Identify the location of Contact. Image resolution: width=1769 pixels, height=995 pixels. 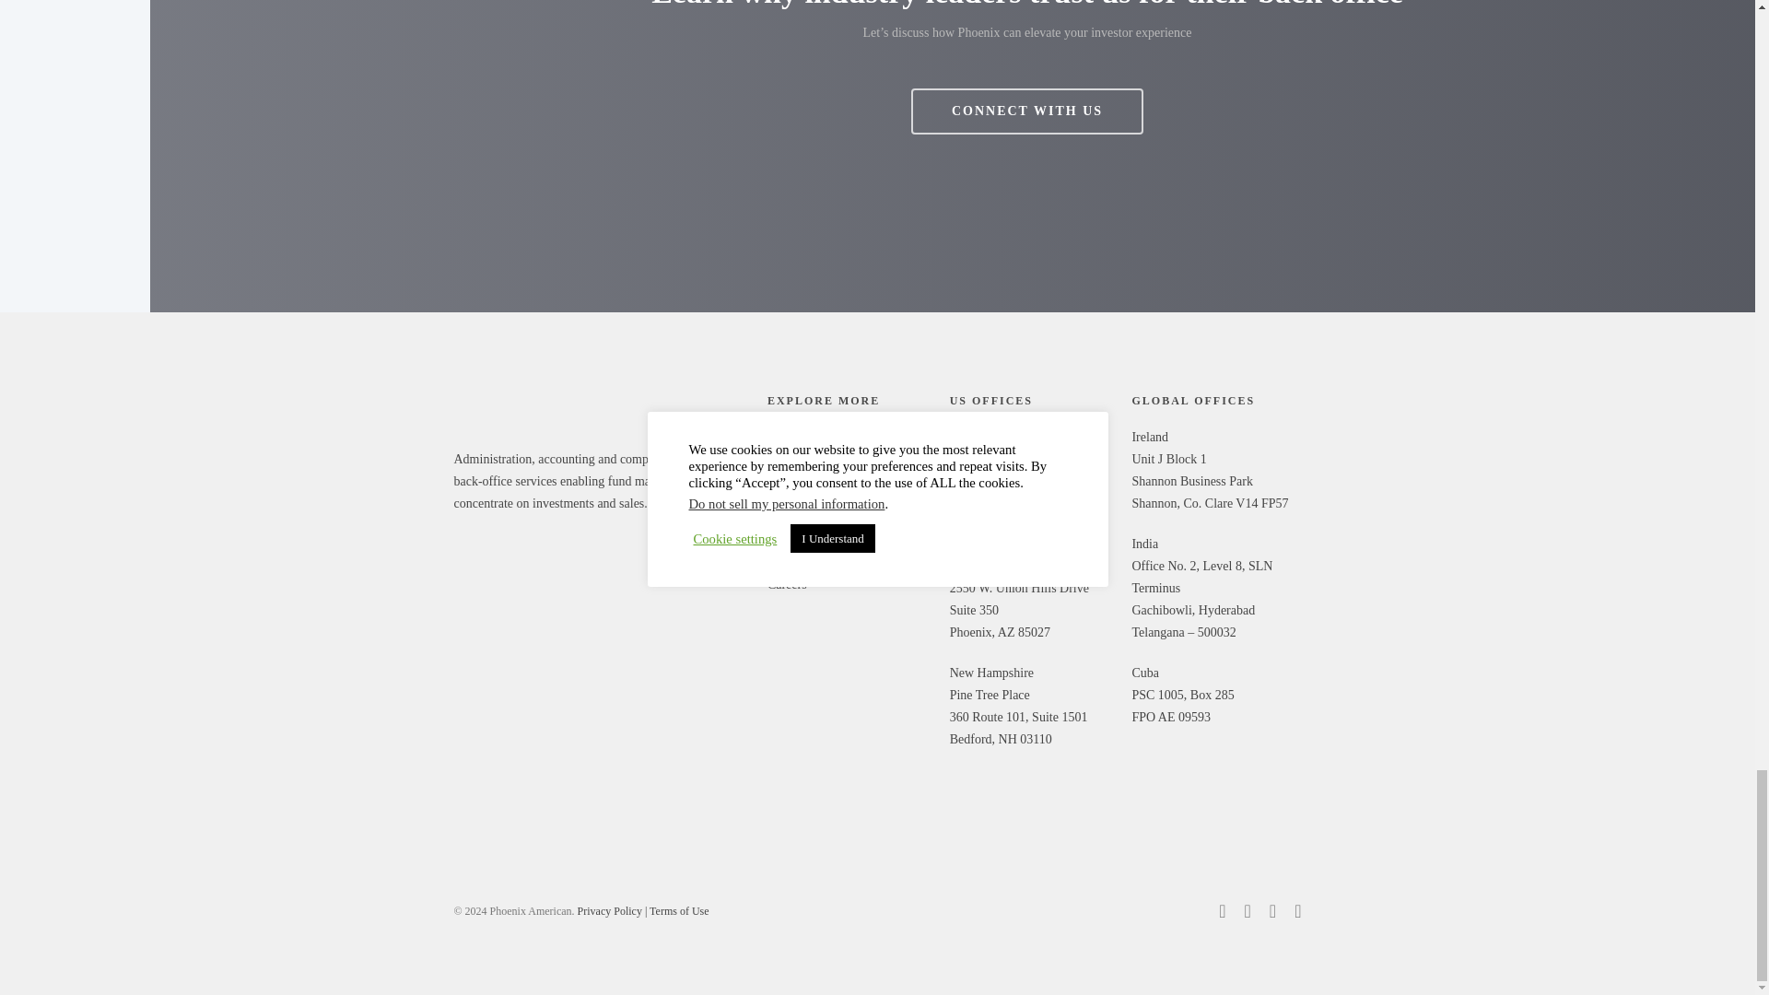
(849, 555).